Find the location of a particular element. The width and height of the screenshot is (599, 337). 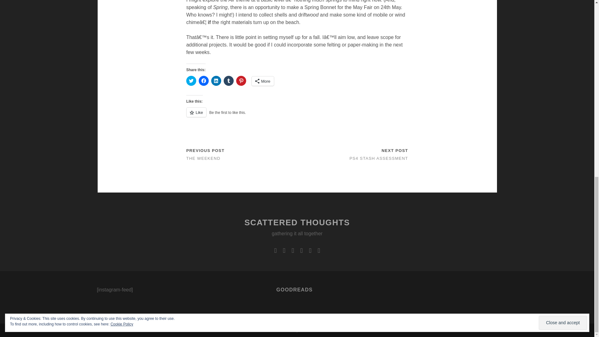

More is located at coordinates (263, 81).